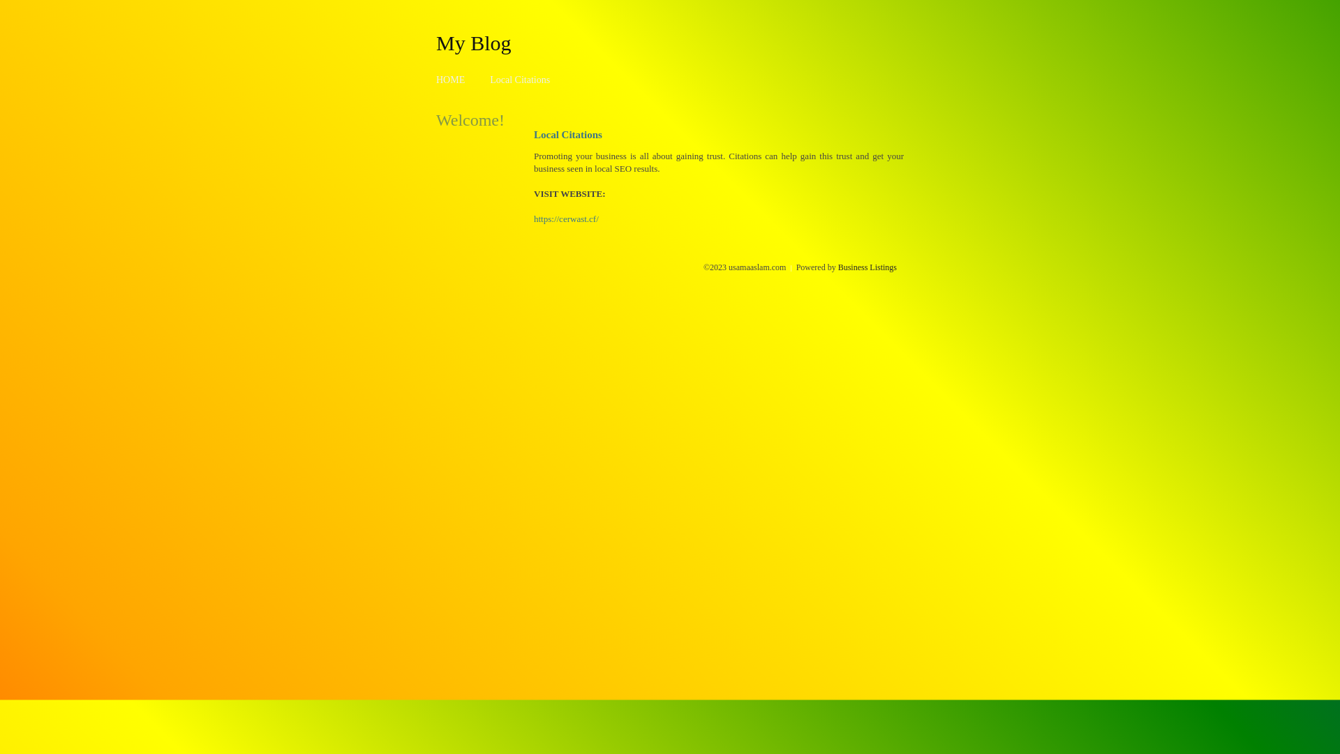 The image size is (1340, 754). Describe the element at coordinates (451, 80) in the screenshot. I see `HOME` at that location.